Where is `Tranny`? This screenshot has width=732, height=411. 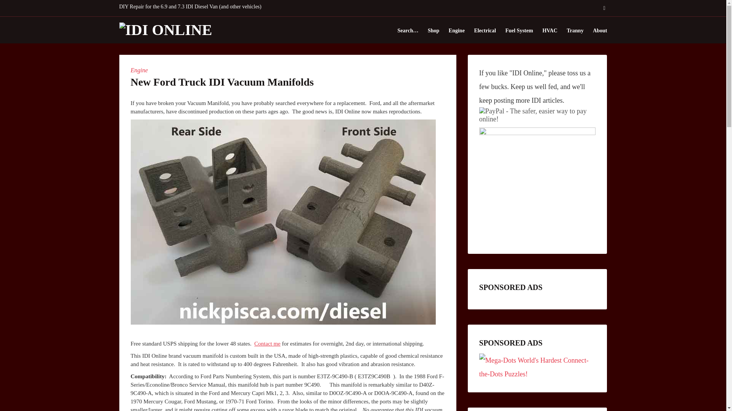 Tranny is located at coordinates (575, 30).